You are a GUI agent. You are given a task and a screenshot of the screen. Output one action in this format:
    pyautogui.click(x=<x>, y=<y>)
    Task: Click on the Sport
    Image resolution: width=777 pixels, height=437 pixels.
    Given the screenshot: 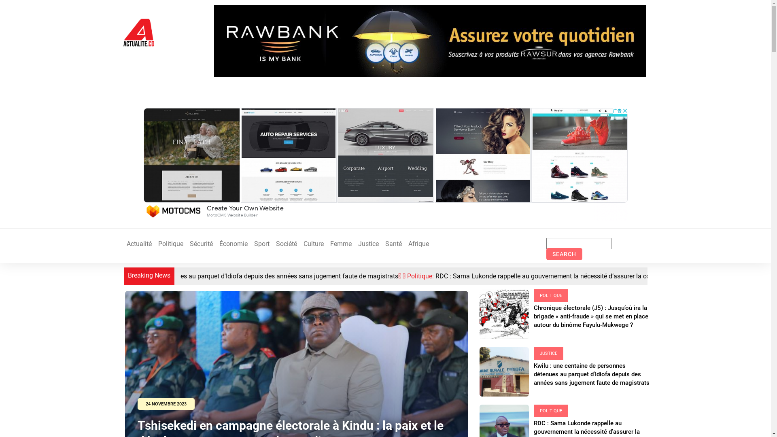 What is the action you would take?
    pyautogui.click(x=262, y=244)
    